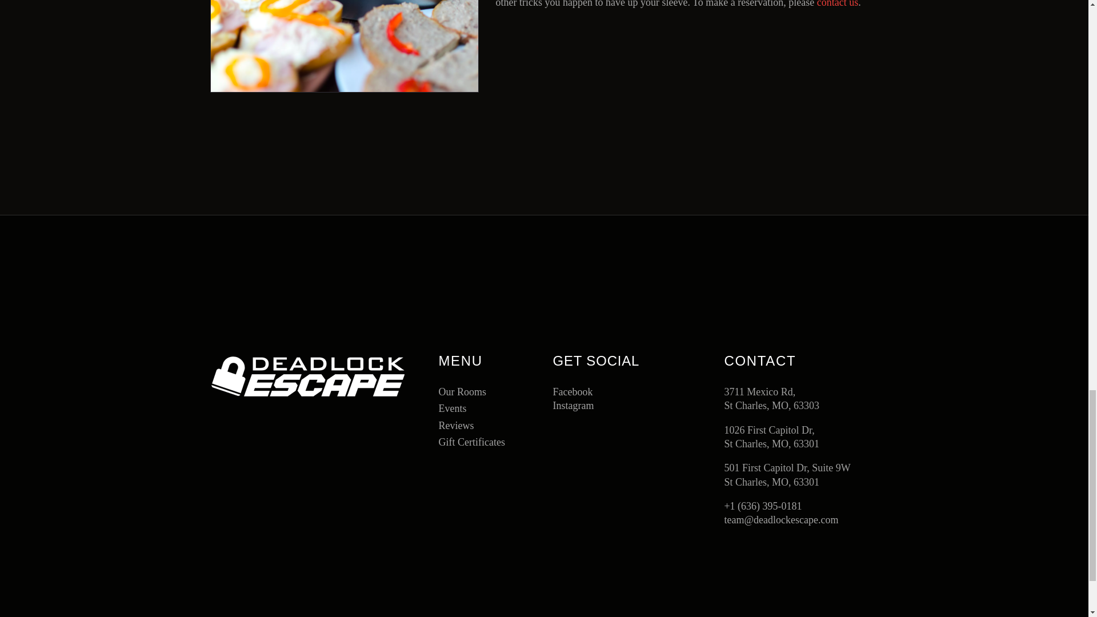 This screenshot has height=617, width=1097. Describe the element at coordinates (601, 391) in the screenshot. I see `Facebook` at that location.